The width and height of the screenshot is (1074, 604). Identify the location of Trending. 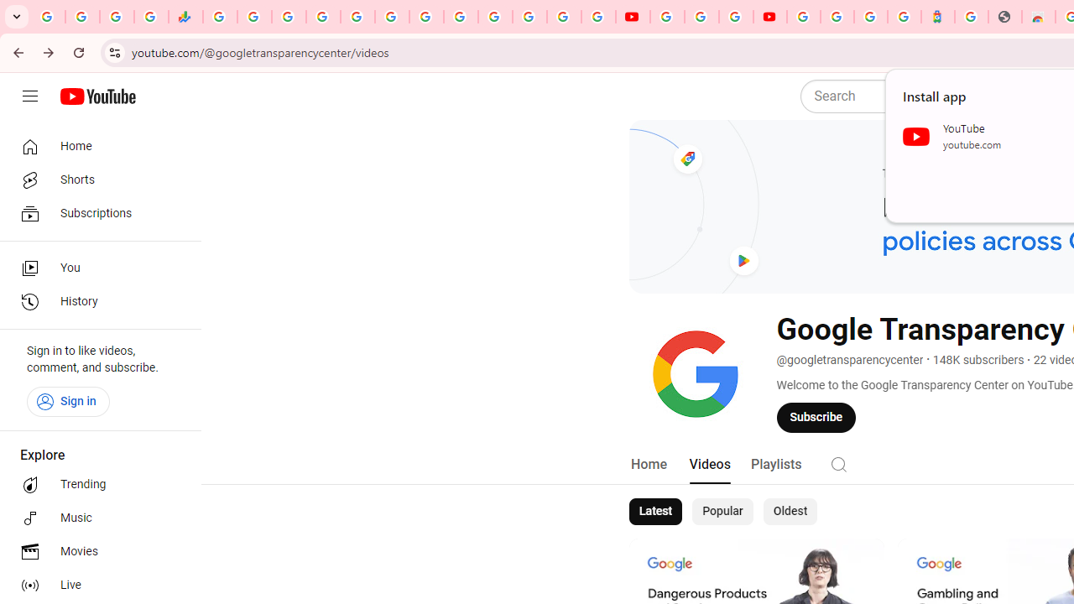
(96, 485).